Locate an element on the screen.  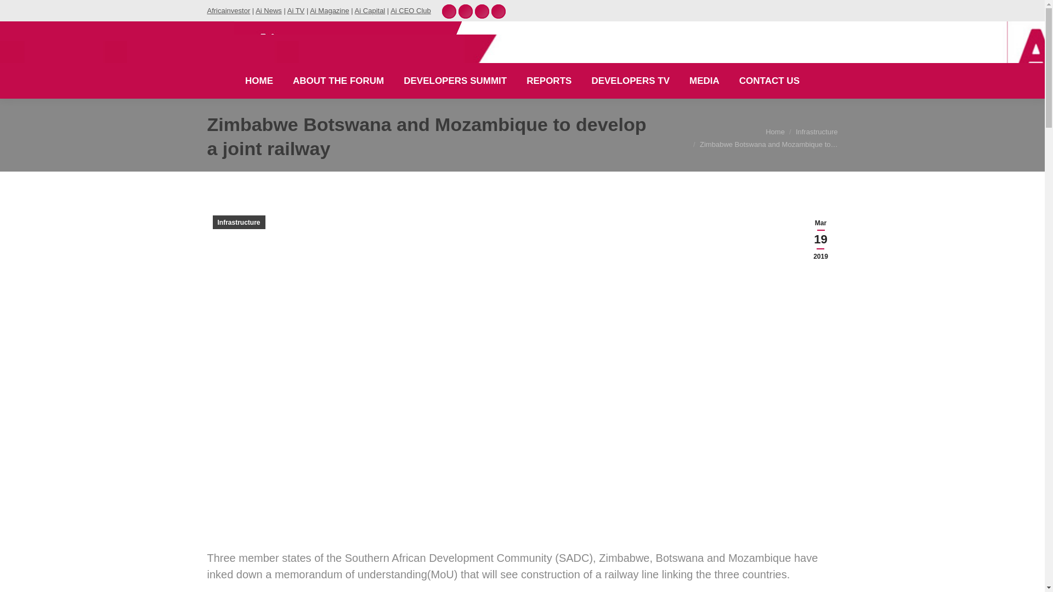
Ai Magazine is located at coordinates (329, 10).